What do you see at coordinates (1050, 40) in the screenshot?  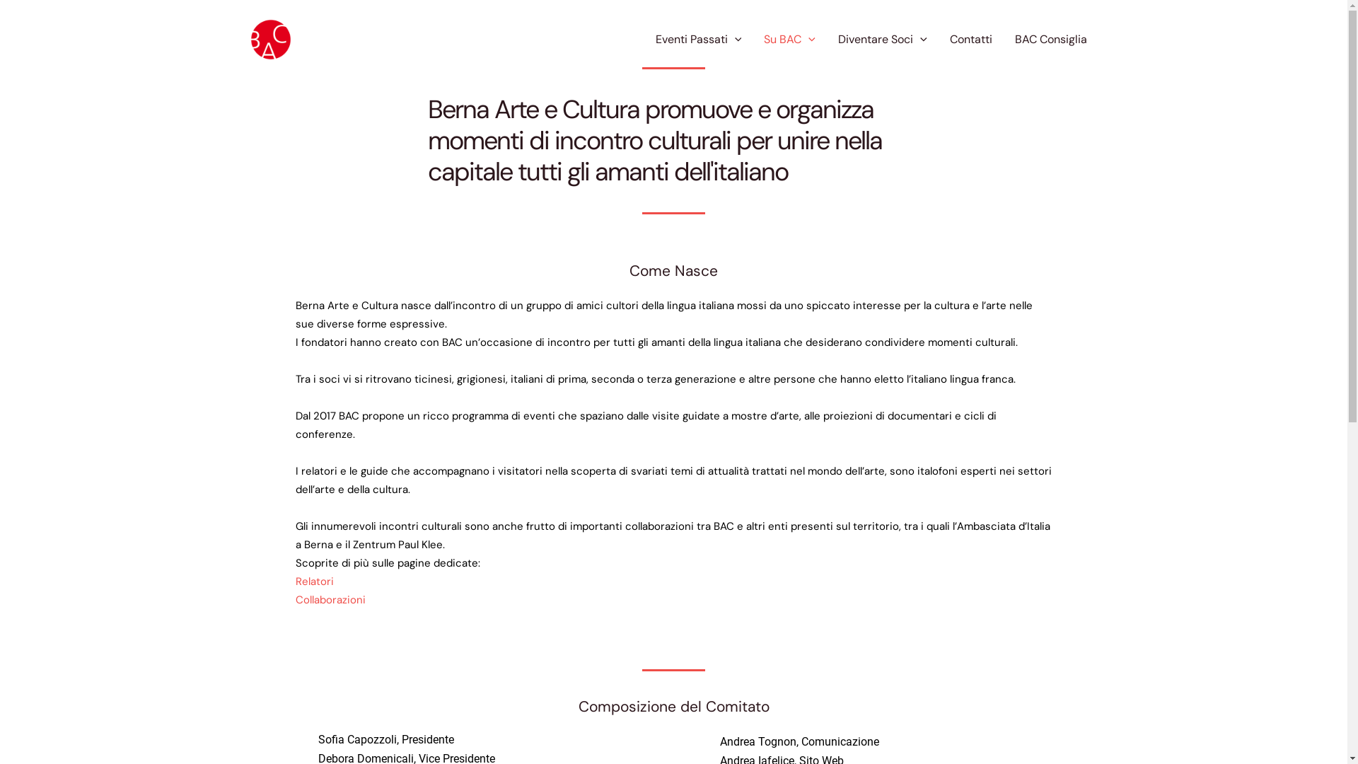 I see `BAC Consiglia` at bounding box center [1050, 40].